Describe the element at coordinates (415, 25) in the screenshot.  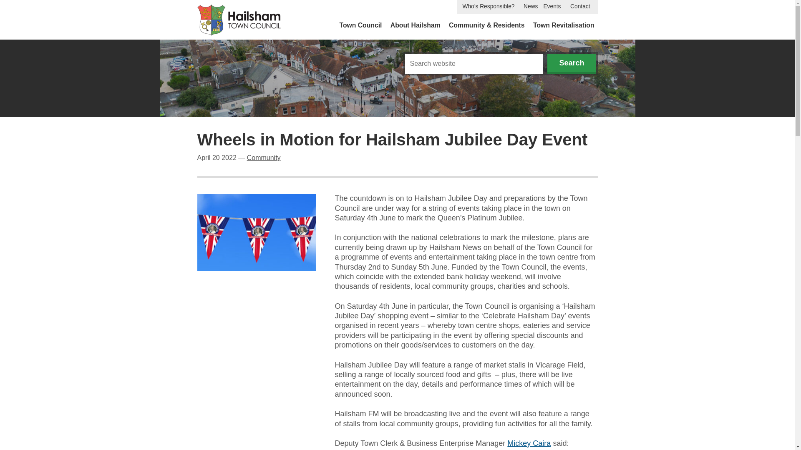
I see `About Hailsham` at that location.